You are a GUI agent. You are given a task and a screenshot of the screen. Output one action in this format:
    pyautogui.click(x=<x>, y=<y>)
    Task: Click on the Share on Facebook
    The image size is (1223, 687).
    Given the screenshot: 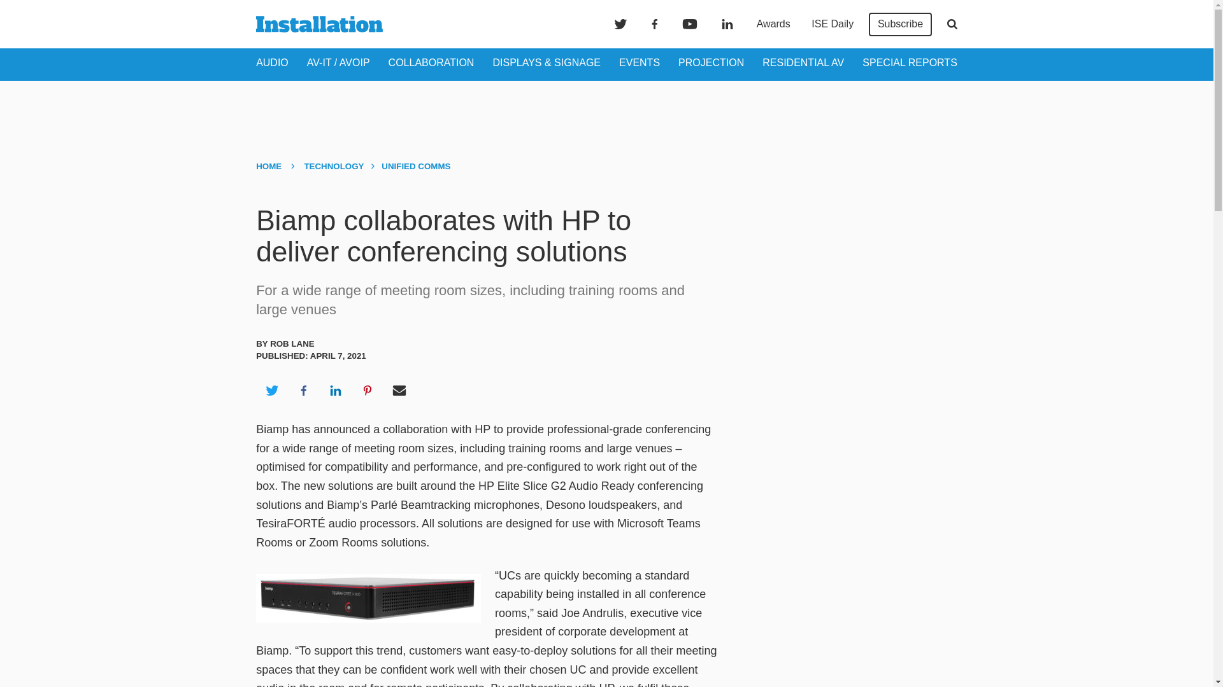 What is the action you would take?
    pyautogui.click(x=303, y=391)
    